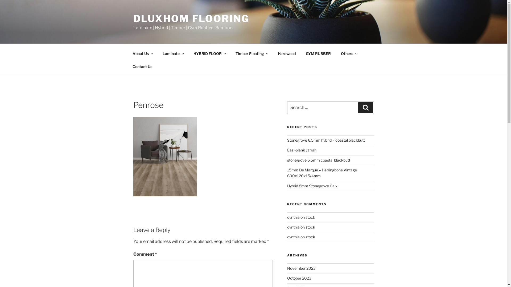  What do you see at coordinates (210, 53) in the screenshot?
I see `HYBRID FLOOR` at bounding box center [210, 53].